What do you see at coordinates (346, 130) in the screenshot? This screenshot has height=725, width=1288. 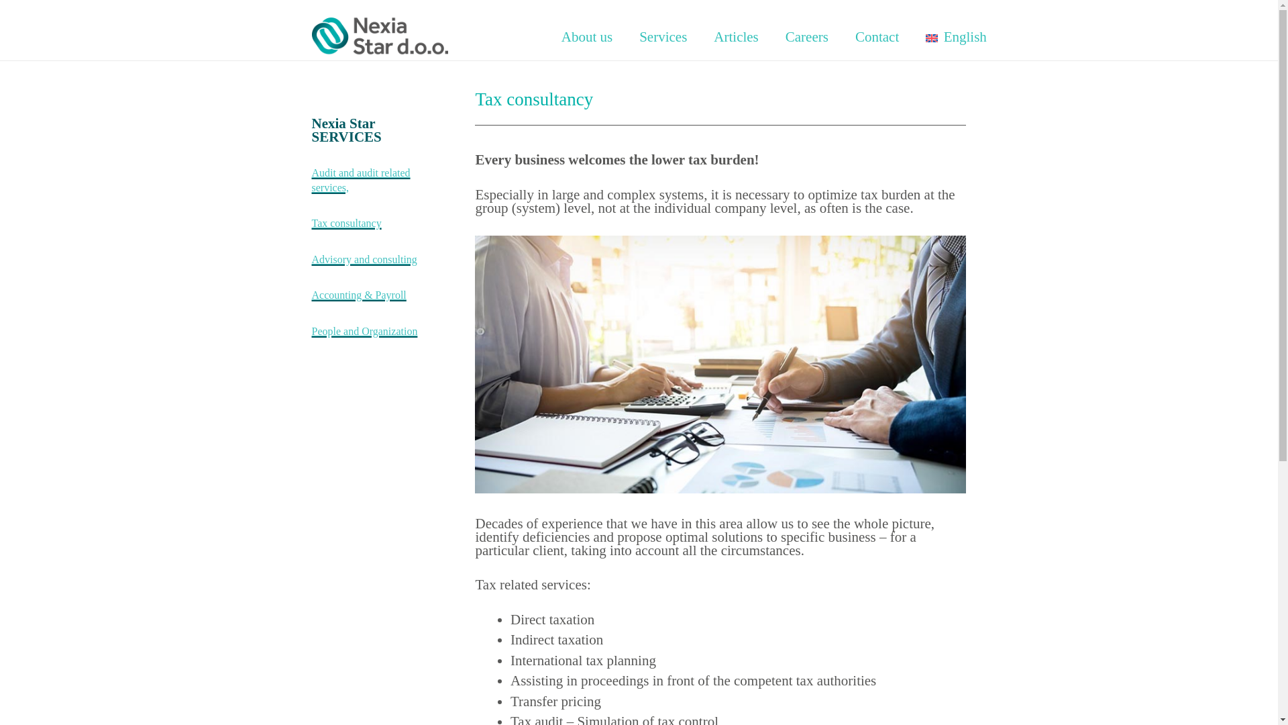 I see `Nexia Star SERVICES` at bounding box center [346, 130].